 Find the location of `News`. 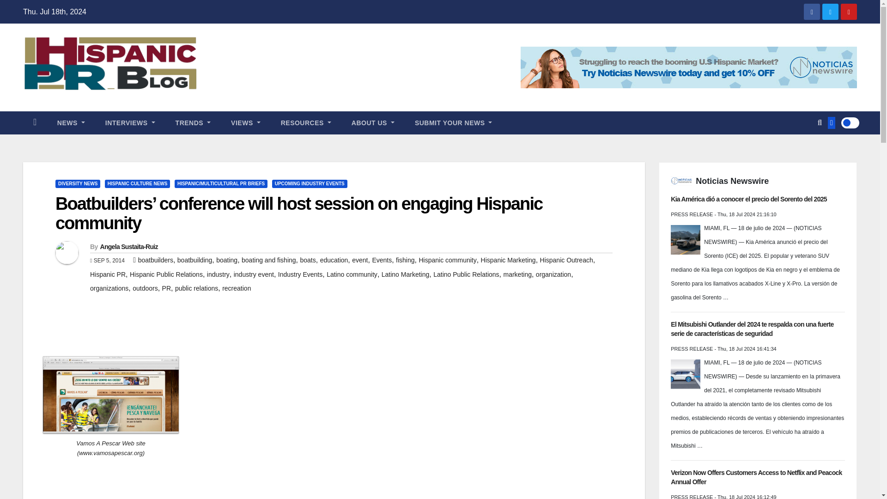

News is located at coordinates (71, 122).